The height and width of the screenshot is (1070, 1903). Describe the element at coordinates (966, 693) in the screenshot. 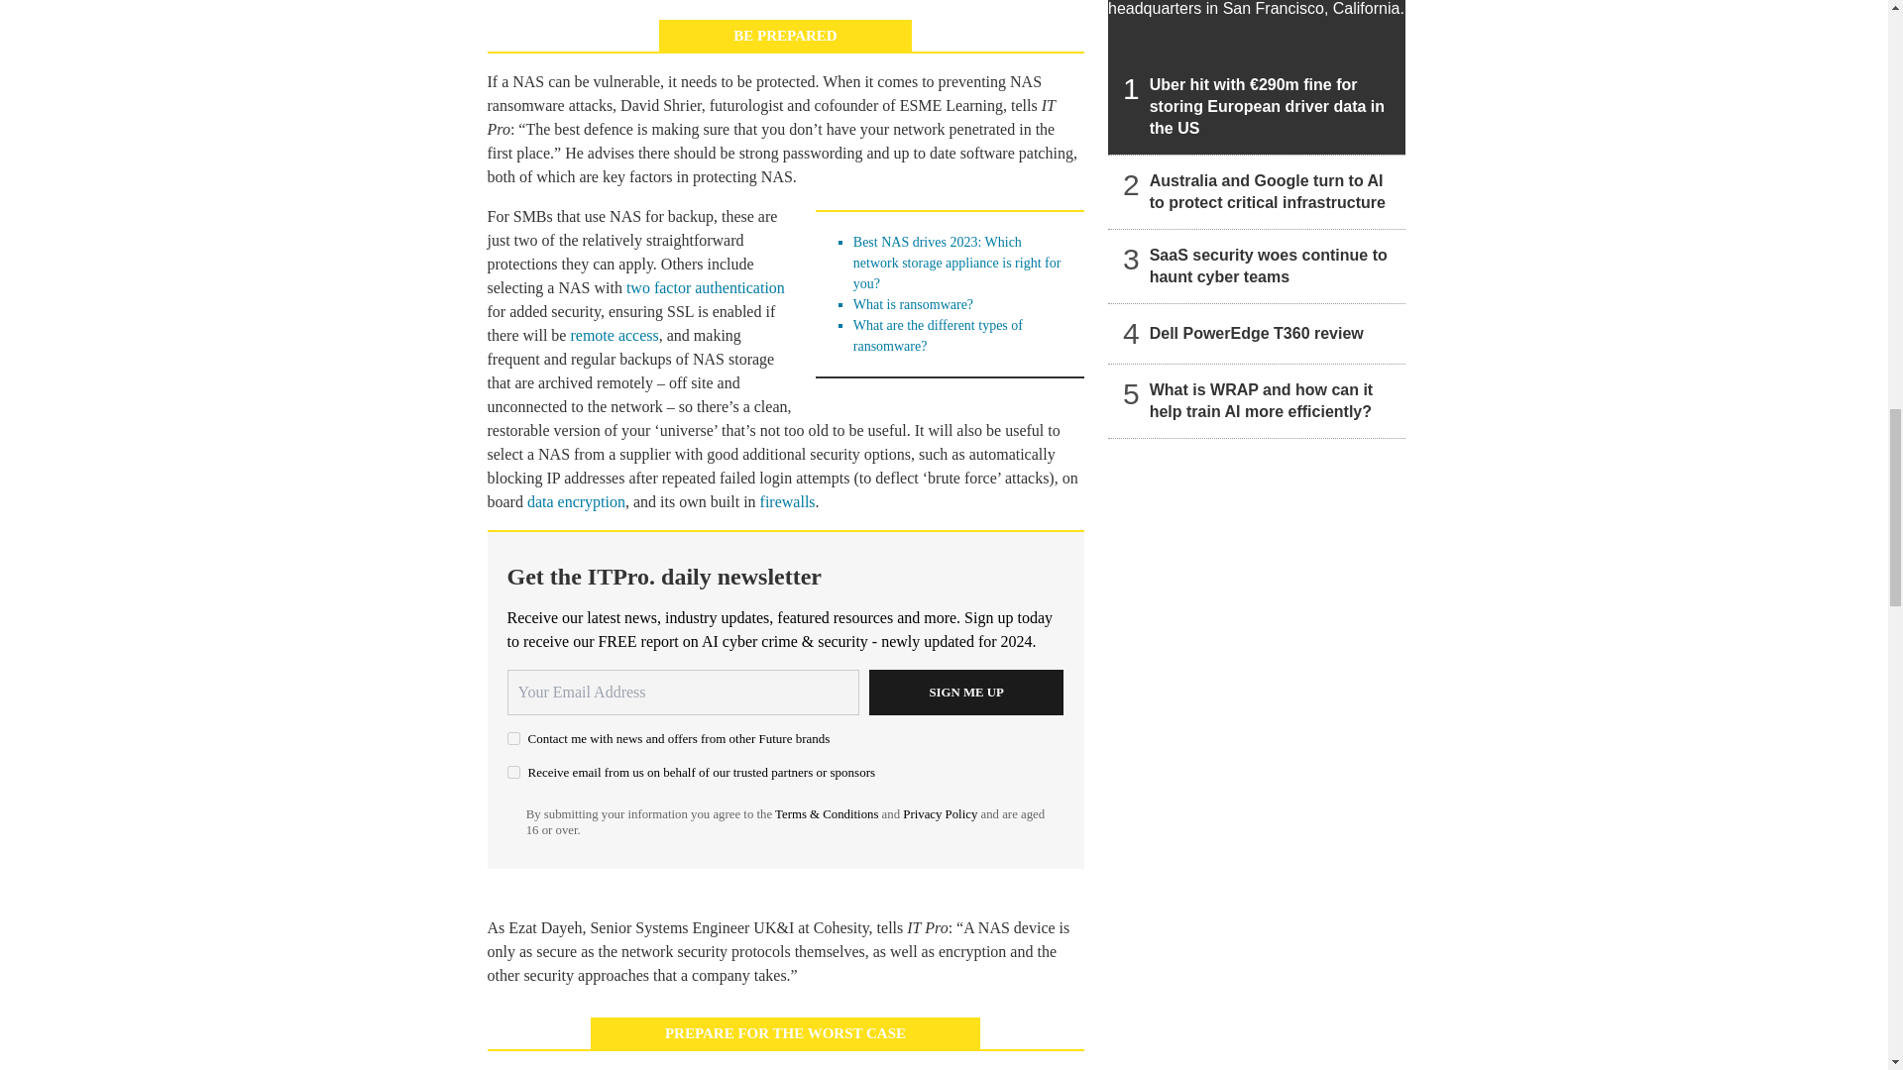

I see `Sign me up` at that location.